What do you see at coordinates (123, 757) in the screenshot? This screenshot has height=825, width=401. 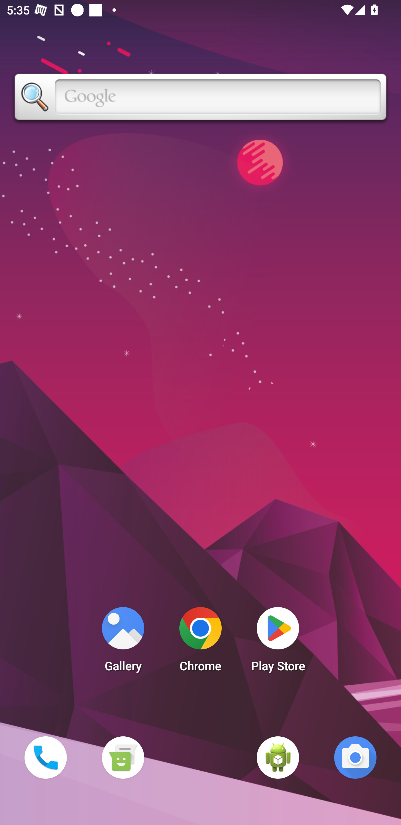 I see `Messaging` at bounding box center [123, 757].